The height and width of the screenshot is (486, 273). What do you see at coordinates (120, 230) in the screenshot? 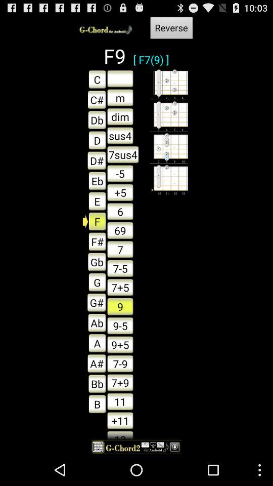
I see `click on the number 69` at bounding box center [120, 230].